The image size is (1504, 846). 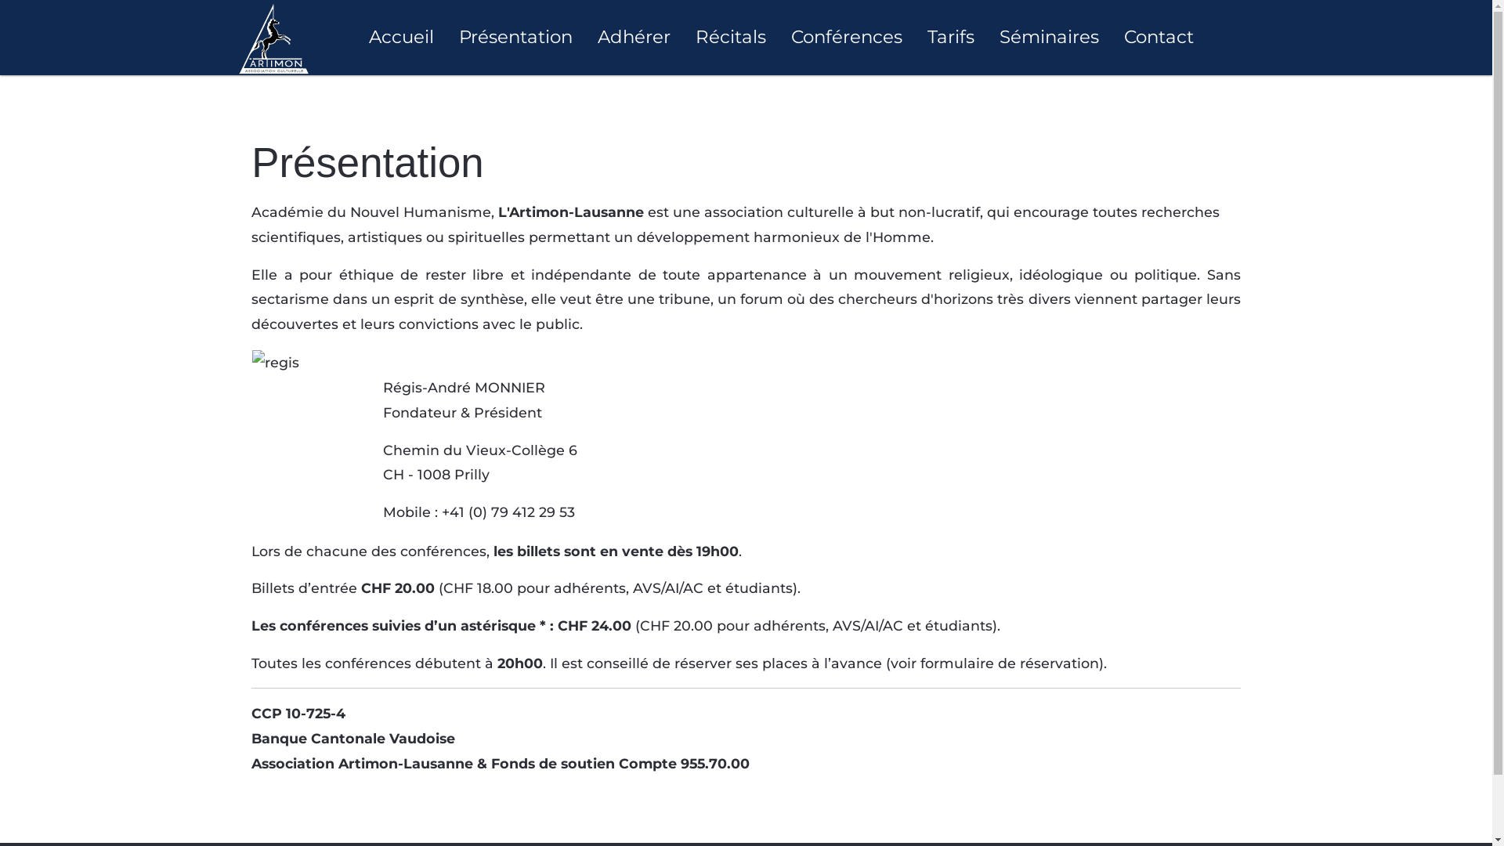 What do you see at coordinates (1159, 38) in the screenshot?
I see `Contact` at bounding box center [1159, 38].